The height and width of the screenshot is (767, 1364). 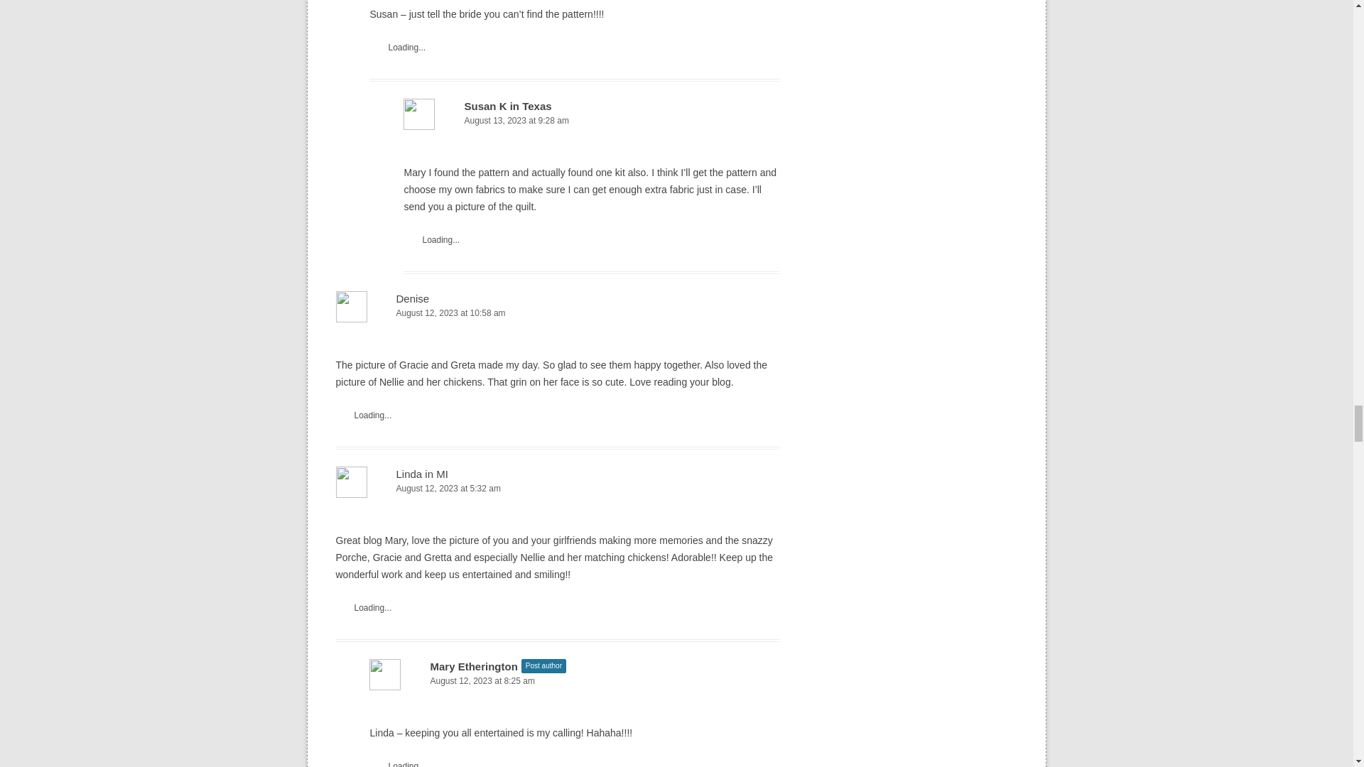 I want to click on August 12, 2023 at 8:25 am, so click(x=574, y=681).